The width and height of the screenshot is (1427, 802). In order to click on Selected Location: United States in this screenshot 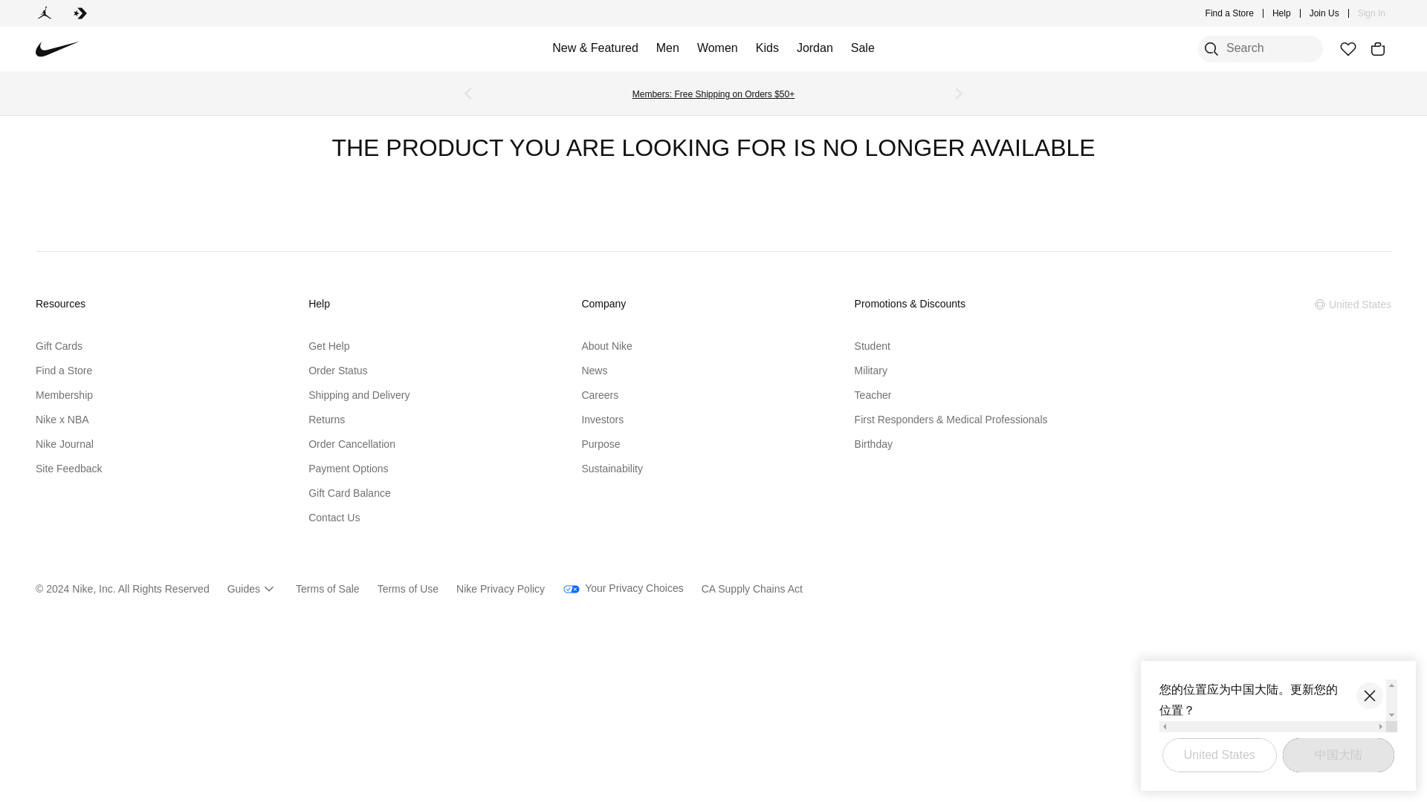, I will do `click(1353, 304)`.